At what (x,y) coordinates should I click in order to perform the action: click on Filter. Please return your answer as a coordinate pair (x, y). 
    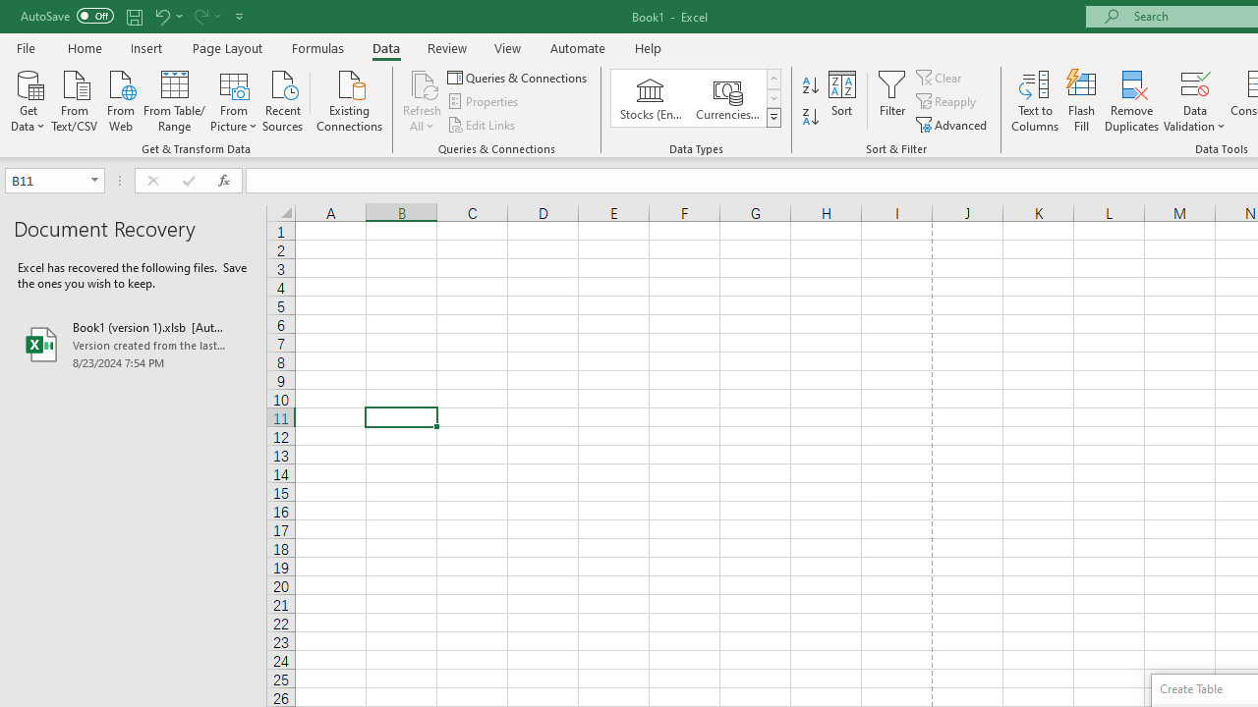
    Looking at the image, I should click on (892, 100).